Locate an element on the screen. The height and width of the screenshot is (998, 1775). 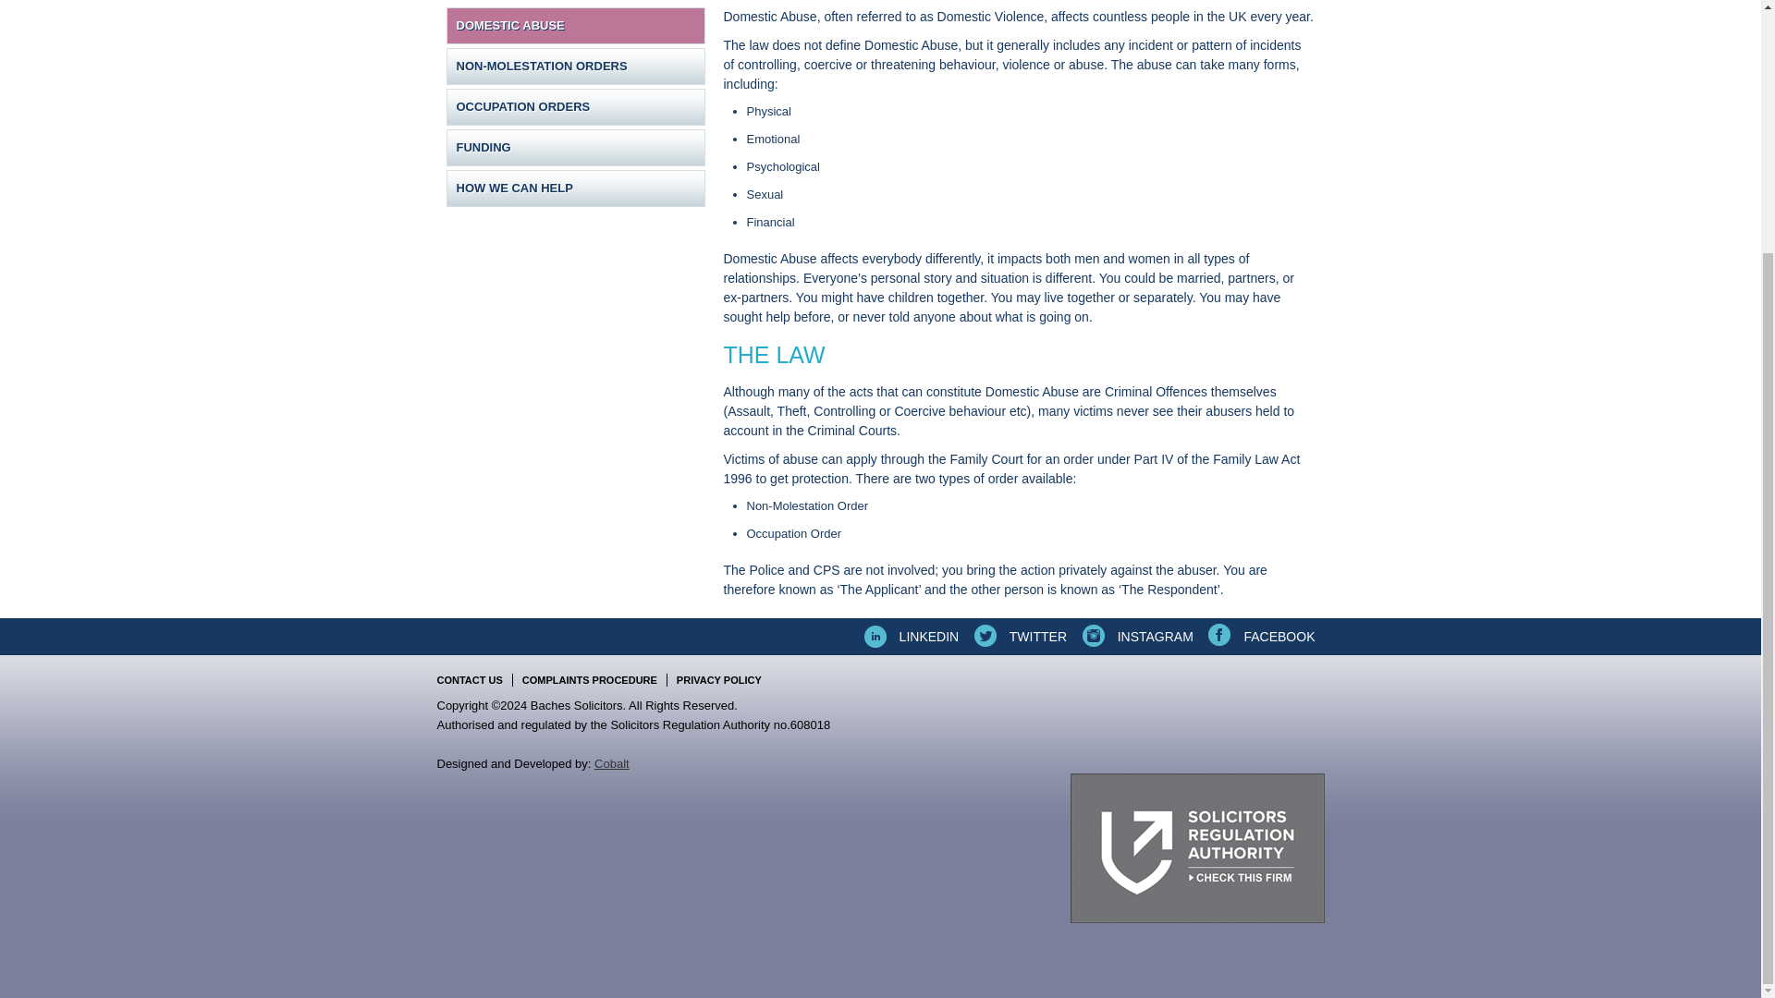
DOMESTIC ABUSE is located at coordinates (575, 25).